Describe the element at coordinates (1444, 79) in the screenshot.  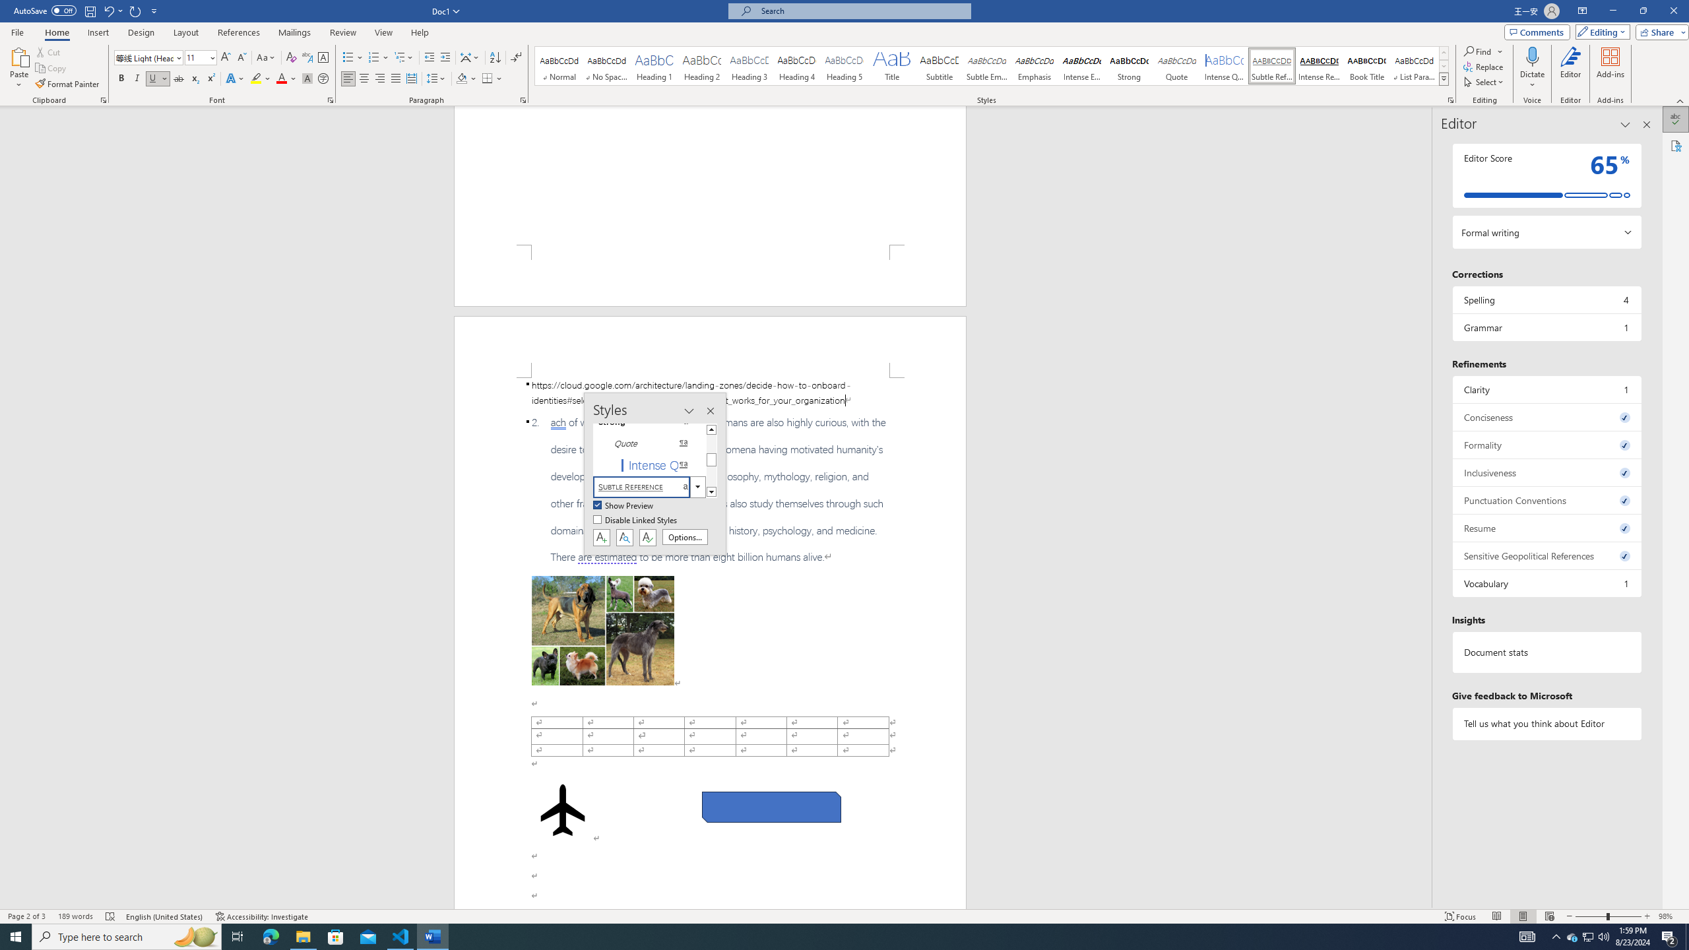
I see `Styles` at that location.